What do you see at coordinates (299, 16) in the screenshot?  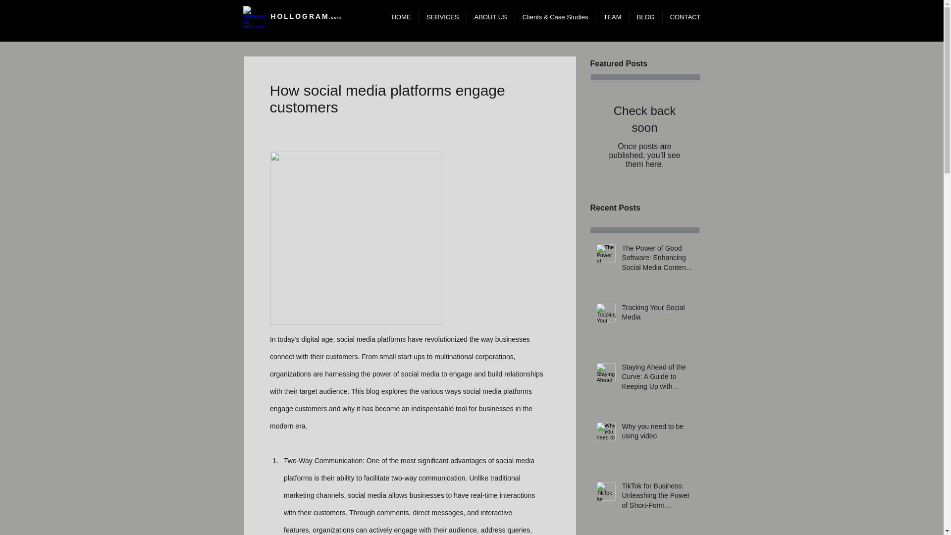 I see `HOLLOGRAM` at bounding box center [299, 16].